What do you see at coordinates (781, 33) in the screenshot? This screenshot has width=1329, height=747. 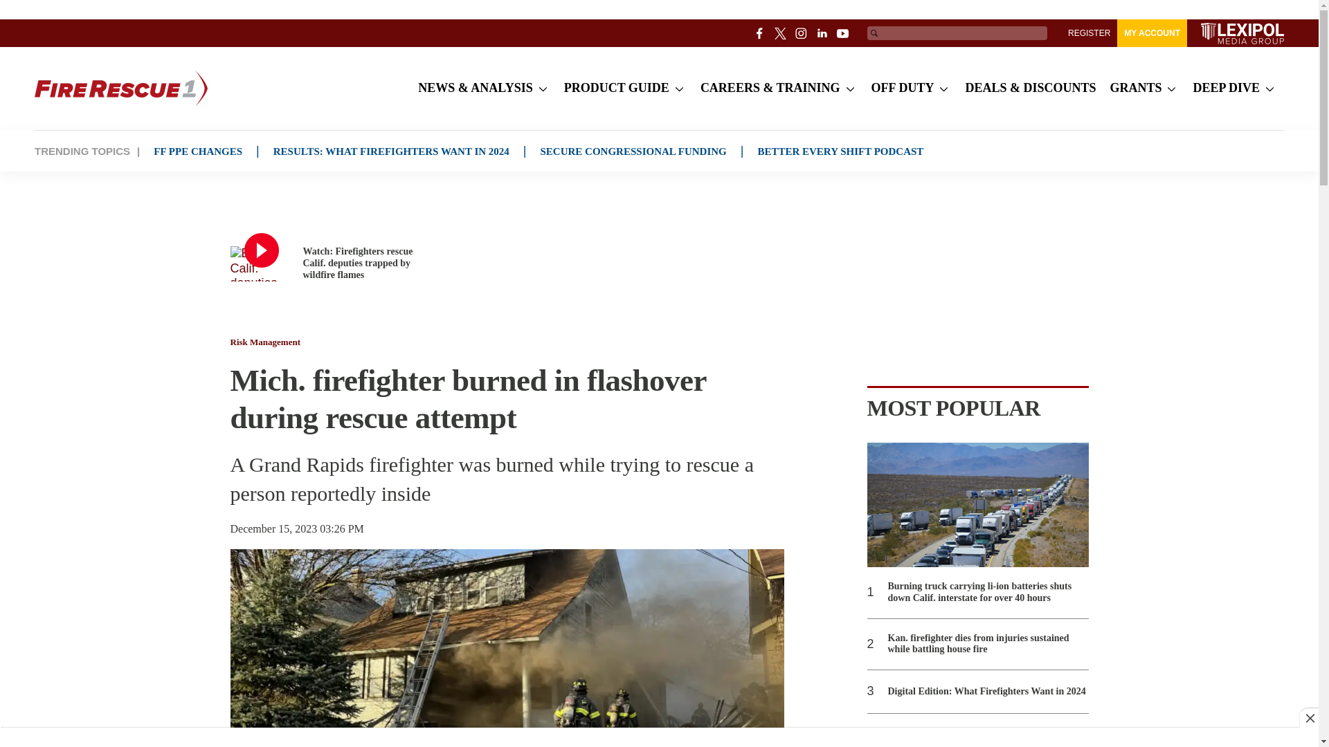 I see `twitter` at bounding box center [781, 33].